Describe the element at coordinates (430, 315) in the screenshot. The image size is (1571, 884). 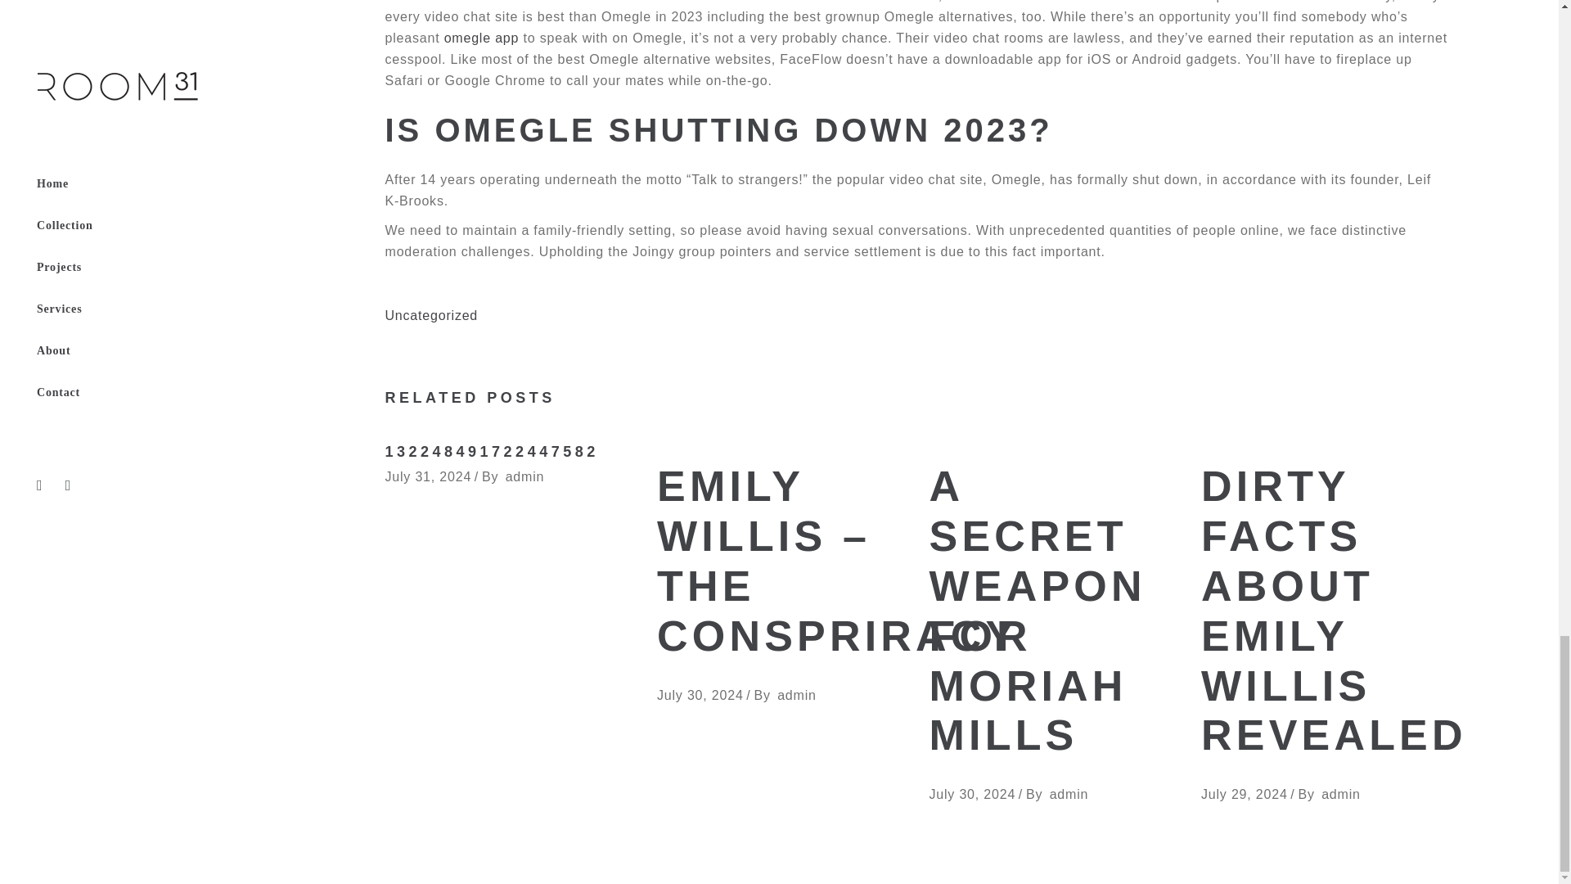
I see `Uncategorized` at that location.